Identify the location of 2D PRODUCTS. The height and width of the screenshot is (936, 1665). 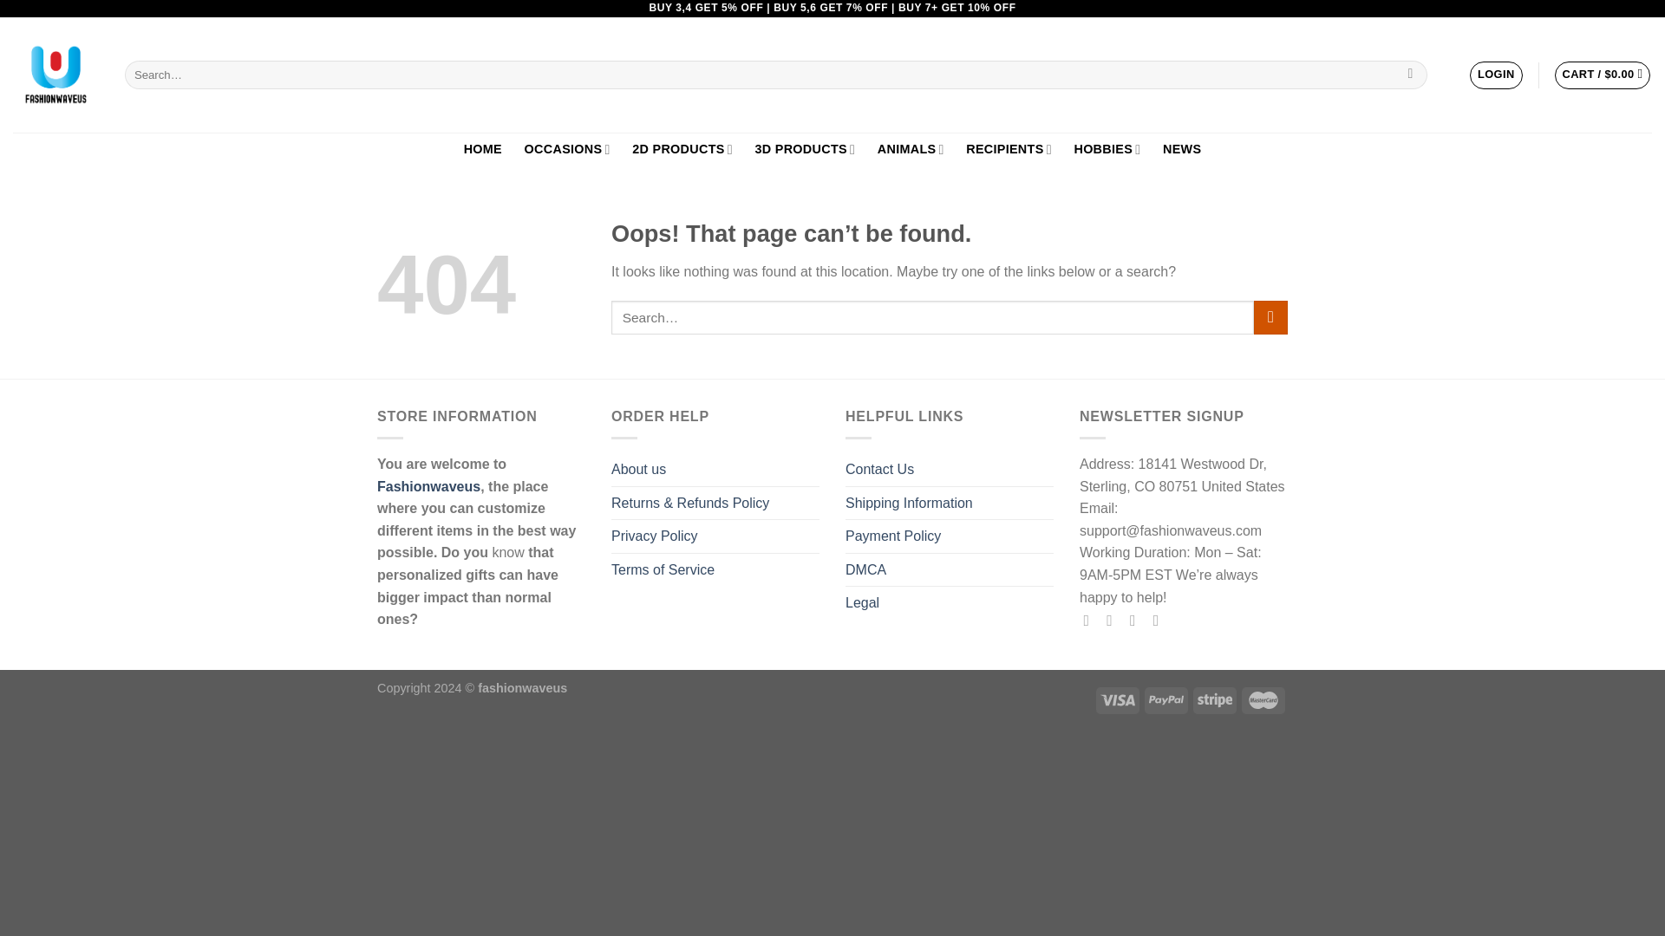
(682, 149).